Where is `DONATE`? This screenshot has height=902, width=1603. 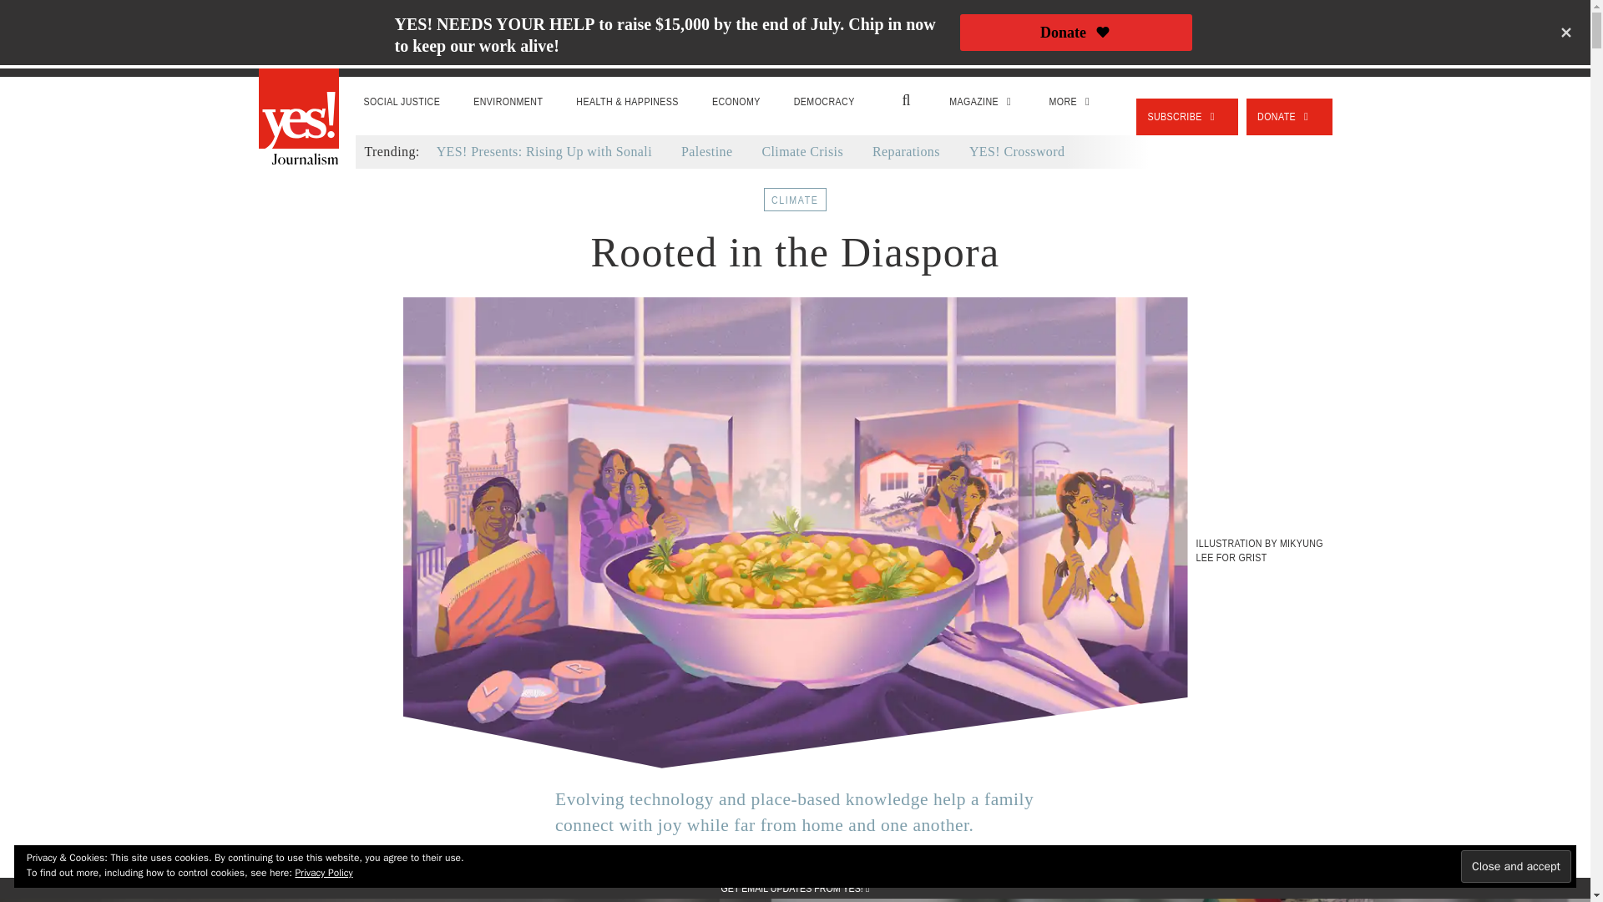
DONATE is located at coordinates (1289, 117).